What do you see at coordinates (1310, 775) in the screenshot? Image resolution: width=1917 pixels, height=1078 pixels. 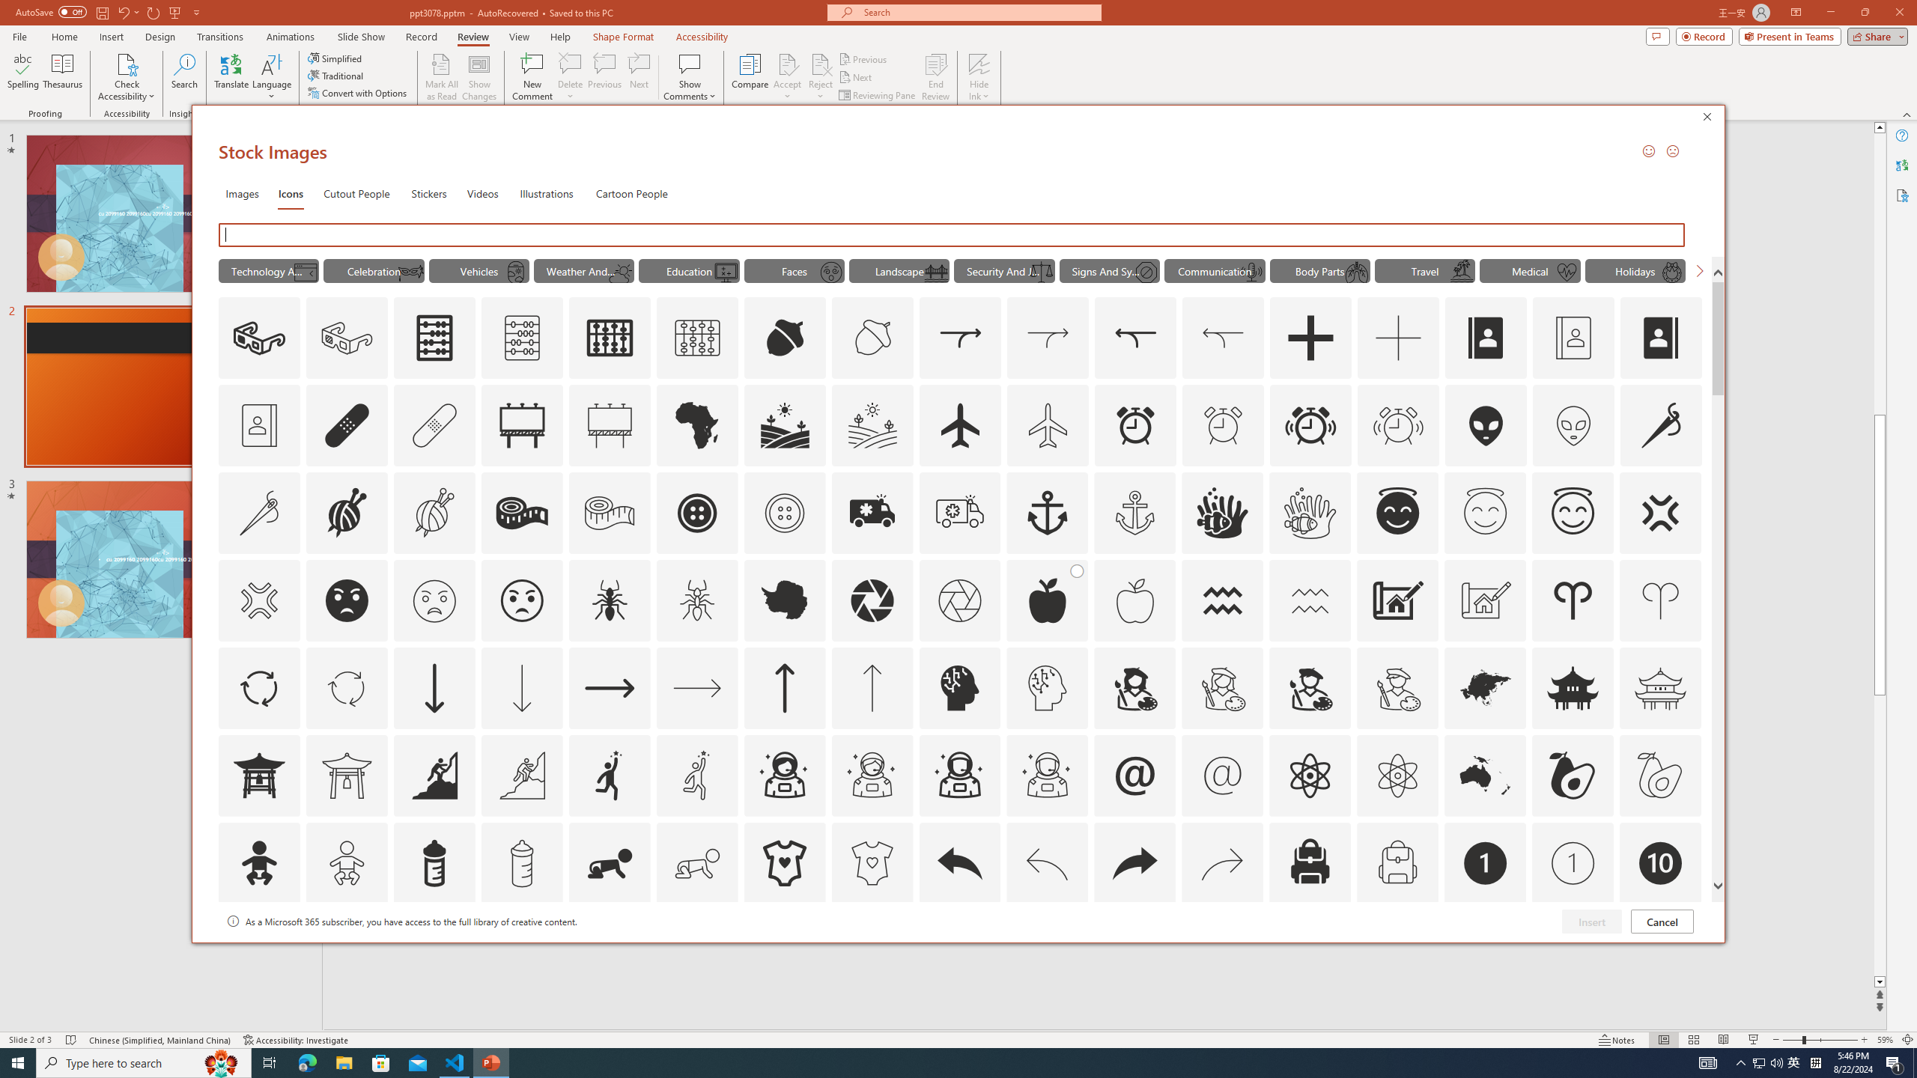 I see `AutomationID: Icons_Atom` at bounding box center [1310, 775].